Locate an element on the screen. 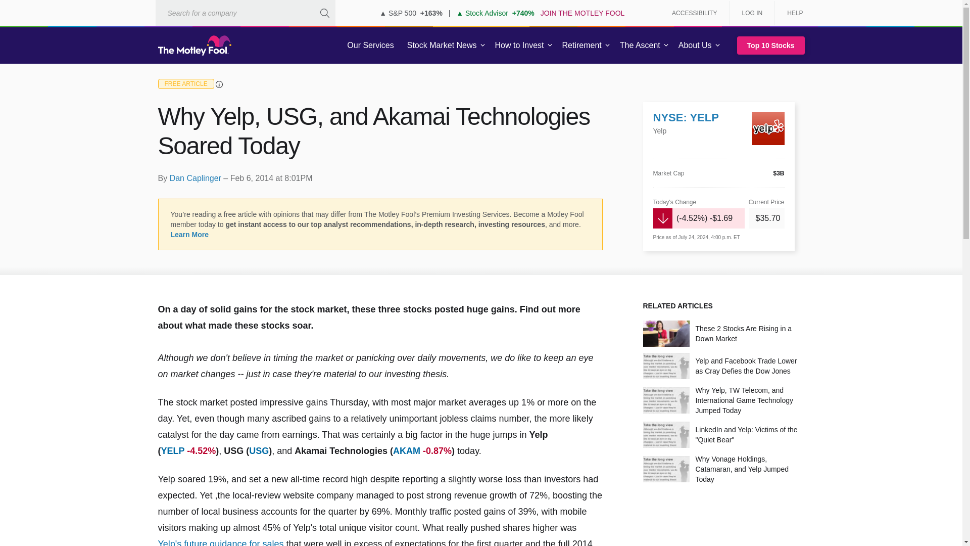 The width and height of the screenshot is (970, 546). ACCESSIBILITY is located at coordinates (694, 13).